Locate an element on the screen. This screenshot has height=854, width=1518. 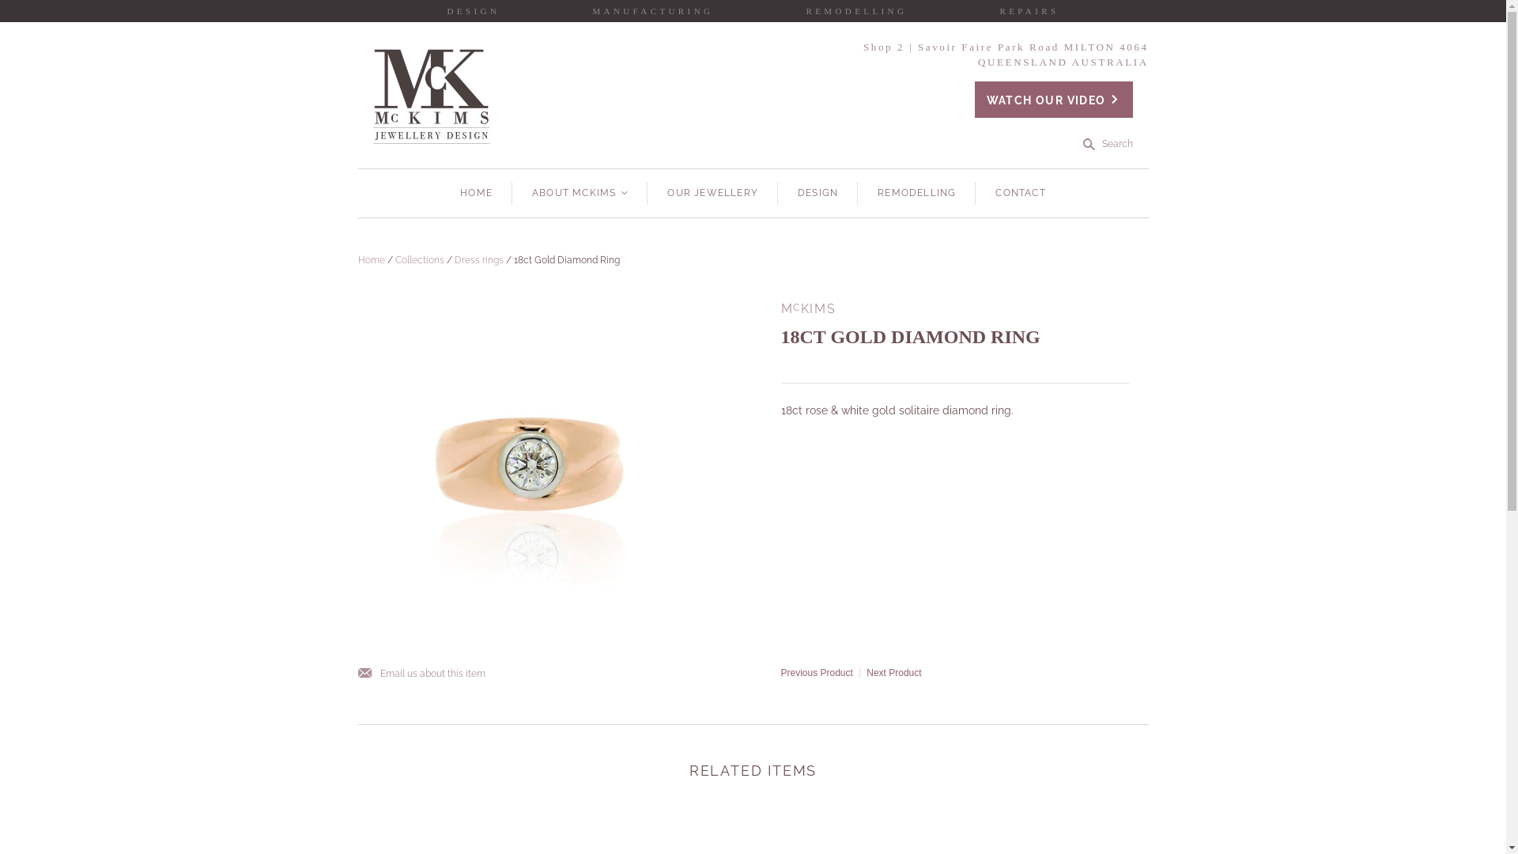
Next Product is located at coordinates (893, 673).